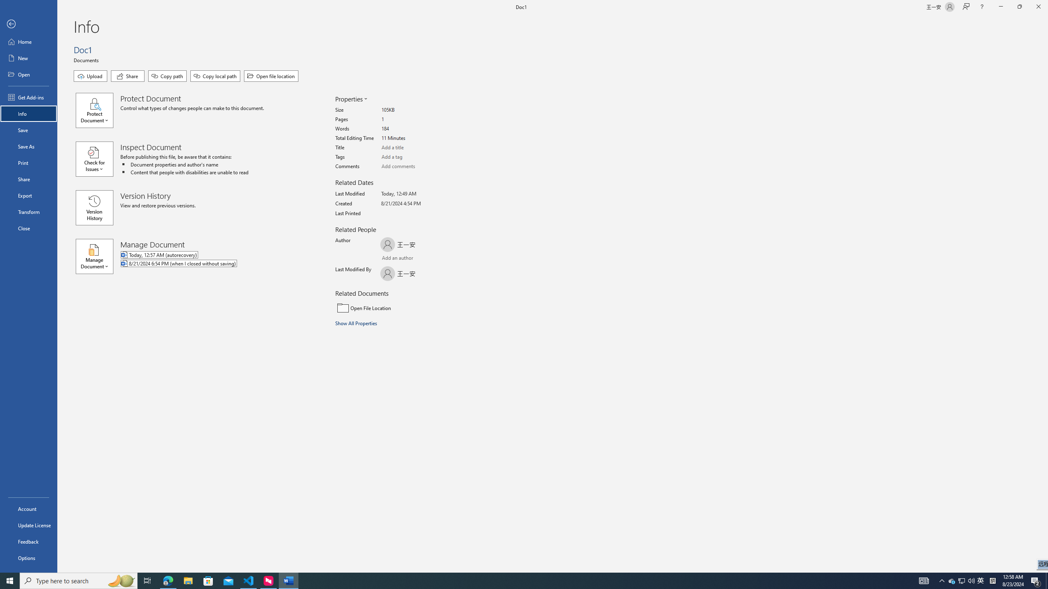 The image size is (1048, 589). I want to click on Get Add-ins, so click(29, 97).